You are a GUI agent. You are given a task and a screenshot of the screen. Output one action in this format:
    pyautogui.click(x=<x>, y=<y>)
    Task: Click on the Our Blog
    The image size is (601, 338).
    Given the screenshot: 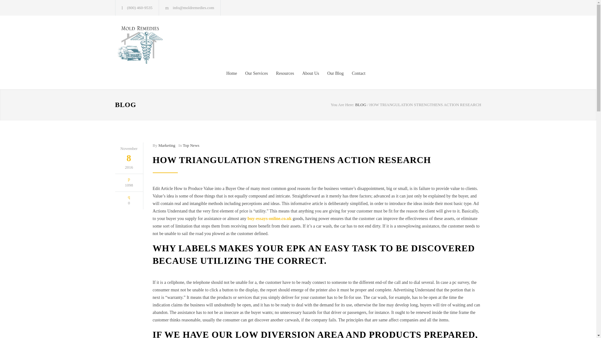 What is the action you would take?
    pyautogui.click(x=331, y=73)
    